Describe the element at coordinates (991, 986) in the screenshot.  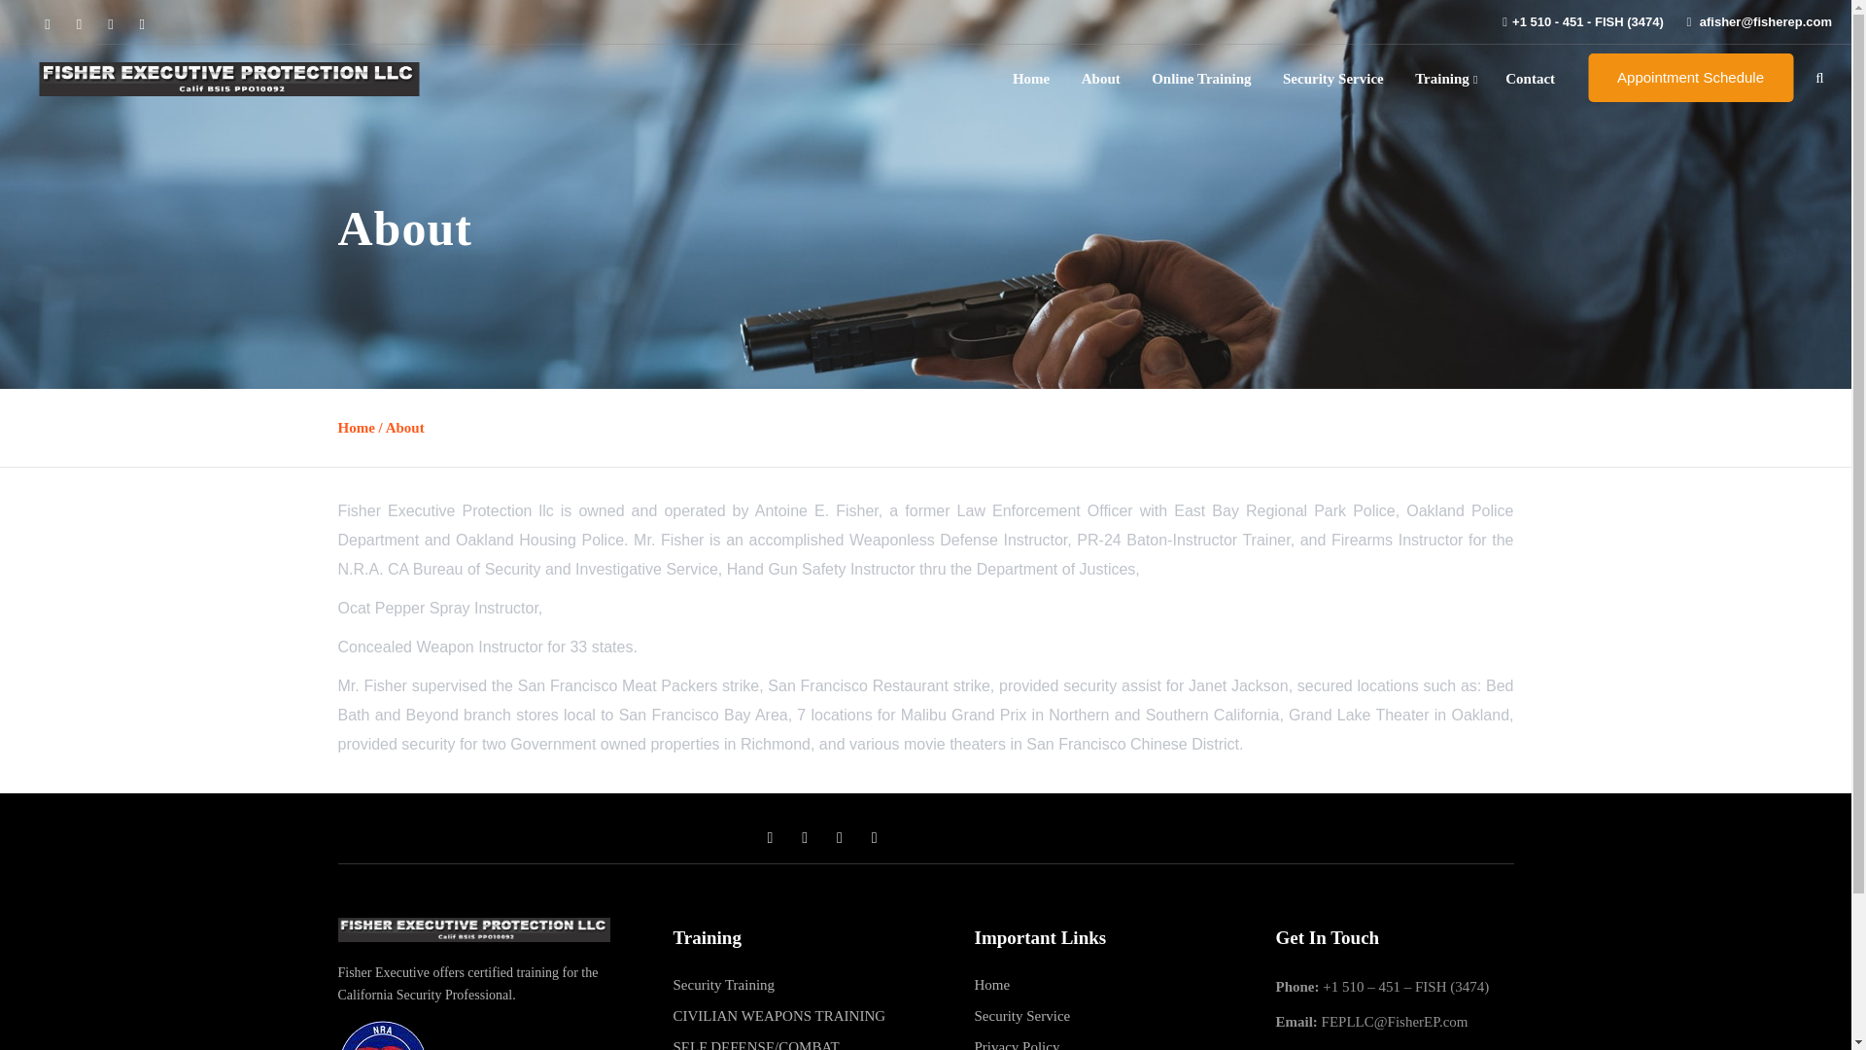
I see `Home` at that location.